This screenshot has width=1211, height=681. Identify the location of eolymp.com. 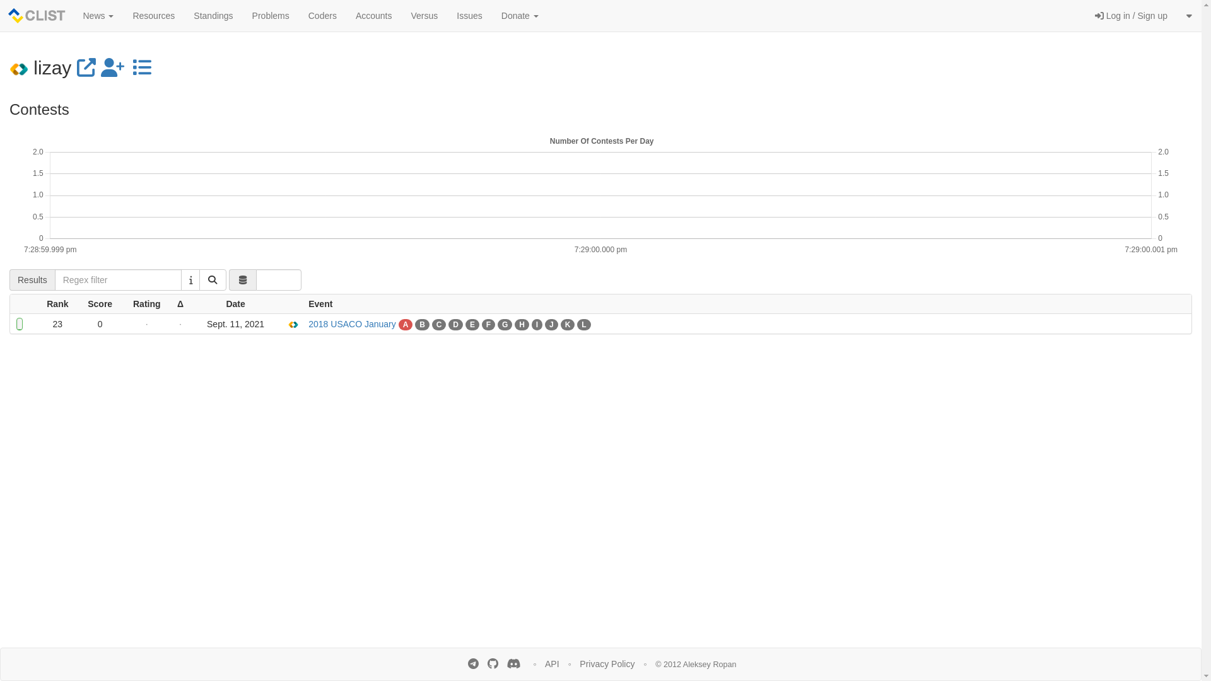
(293, 324).